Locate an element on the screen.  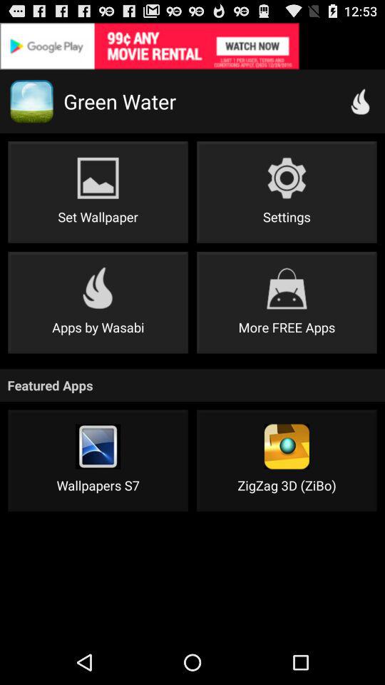
click to view advertisements icon is located at coordinates (192, 46).